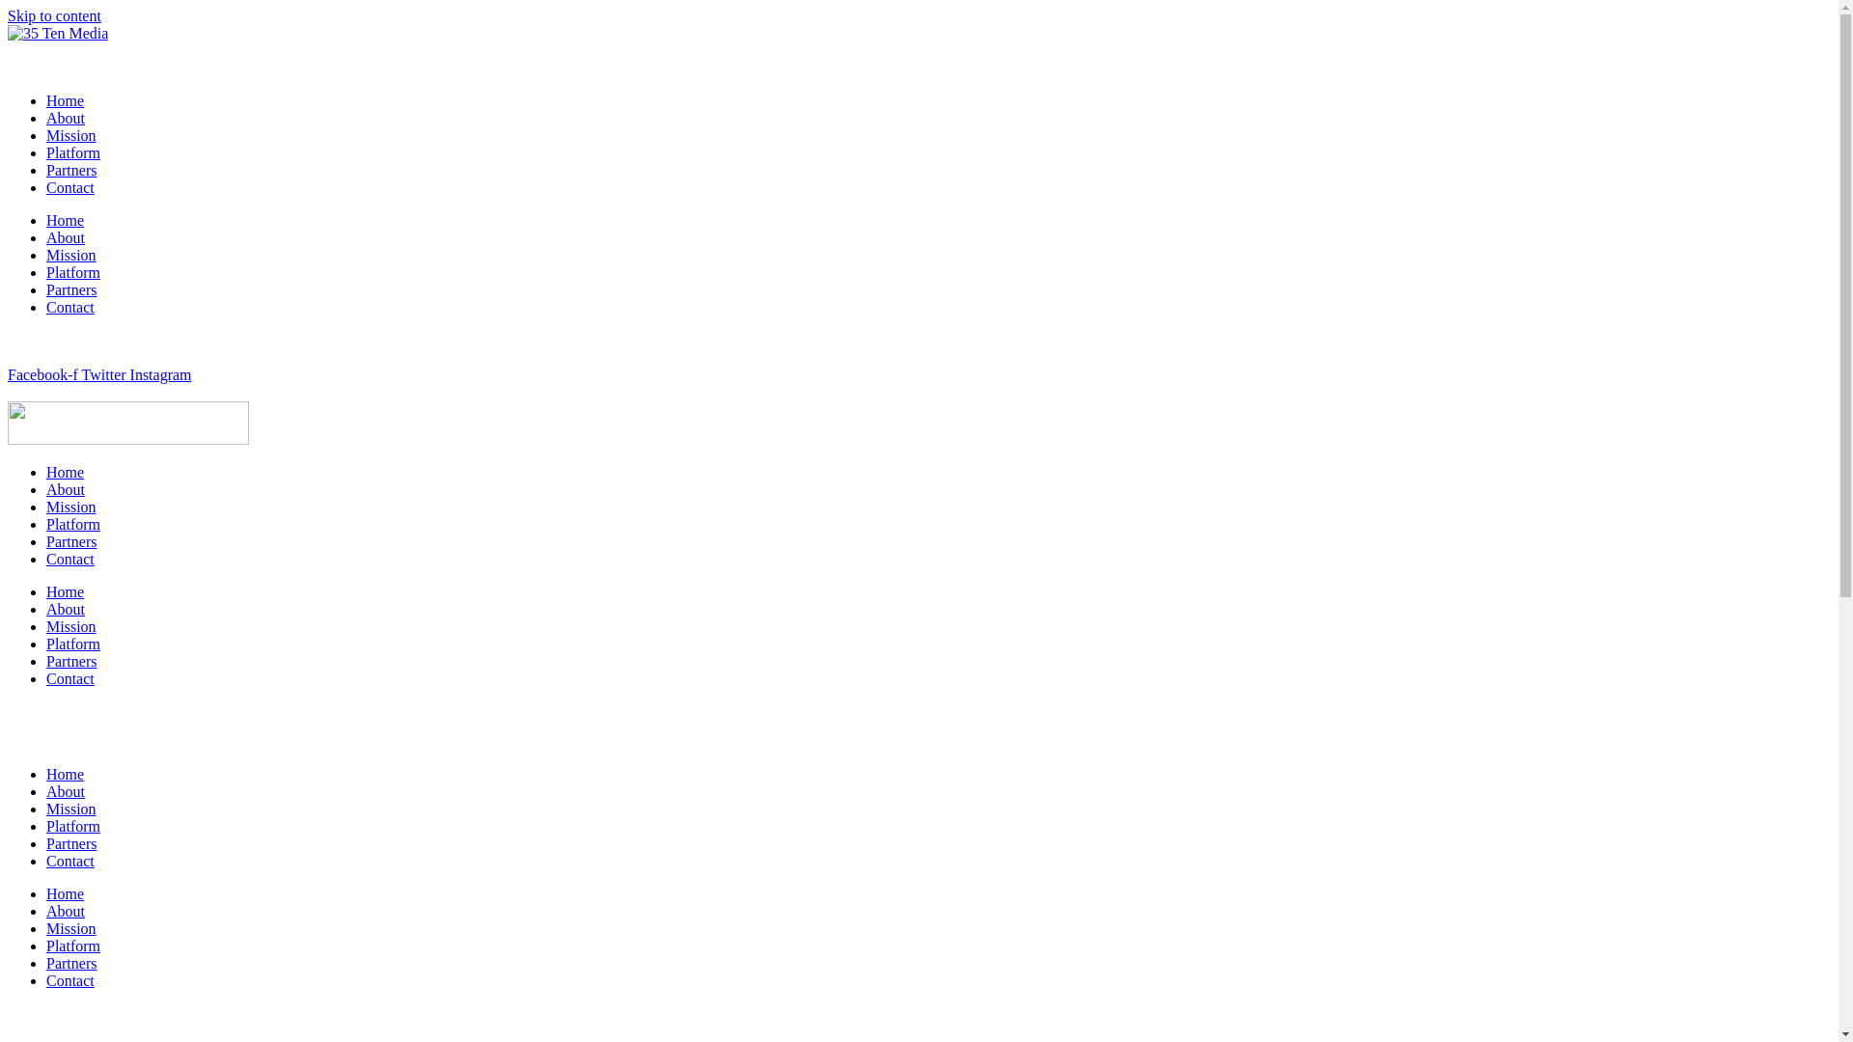 This screenshot has width=1853, height=1042. What do you see at coordinates (73, 644) in the screenshot?
I see `Platform` at bounding box center [73, 644].